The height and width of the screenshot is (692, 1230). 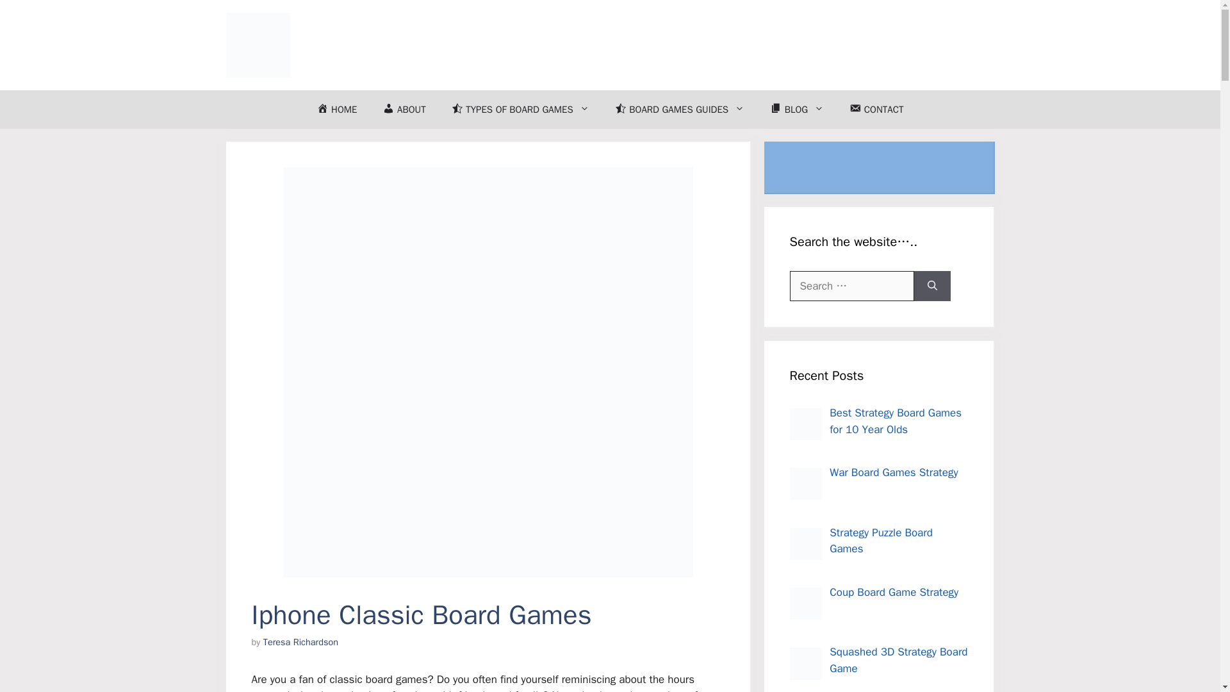 What do you see at coordinates (300, 641) in the screenshot?
I see `View all posts by Teresa Richardson` at bounding box center [300, 641].